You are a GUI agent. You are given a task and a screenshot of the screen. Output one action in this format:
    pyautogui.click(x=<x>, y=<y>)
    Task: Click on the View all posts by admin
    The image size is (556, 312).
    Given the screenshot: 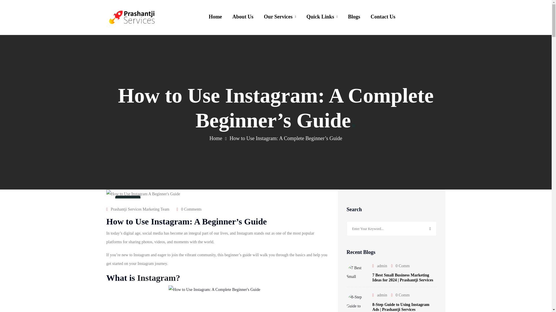 What is the action you would take?
    pyautogui.click(x=382, y=266)
    